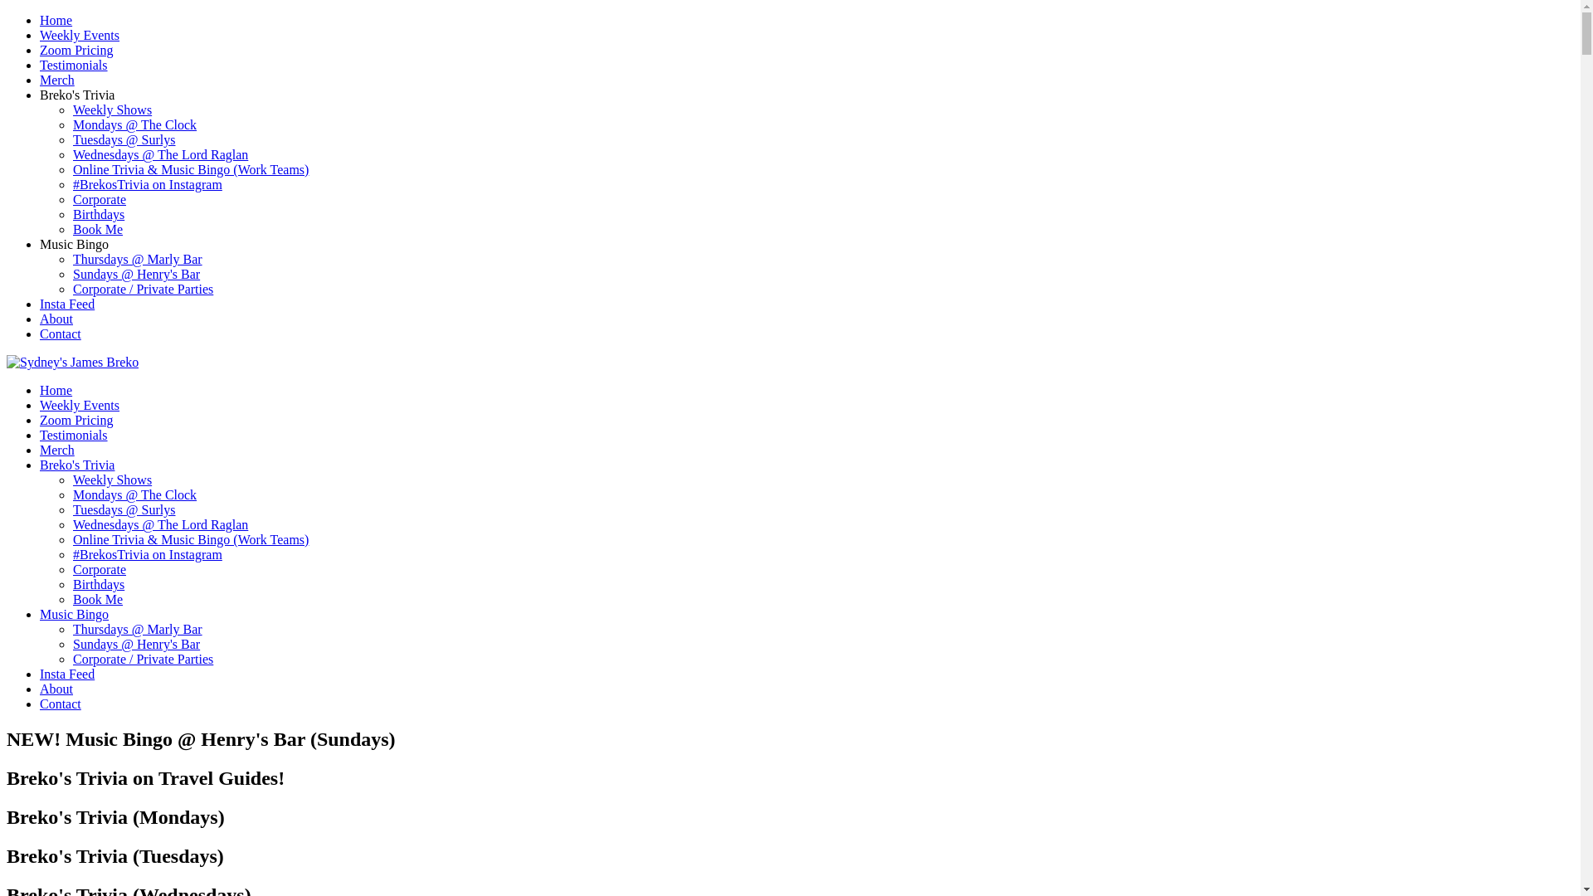 This screenshot has height=896, width=1593. Describe the element at coordinates (124, 139) in the screenshot. I see `Tuesdays @ Surlys` at that location.